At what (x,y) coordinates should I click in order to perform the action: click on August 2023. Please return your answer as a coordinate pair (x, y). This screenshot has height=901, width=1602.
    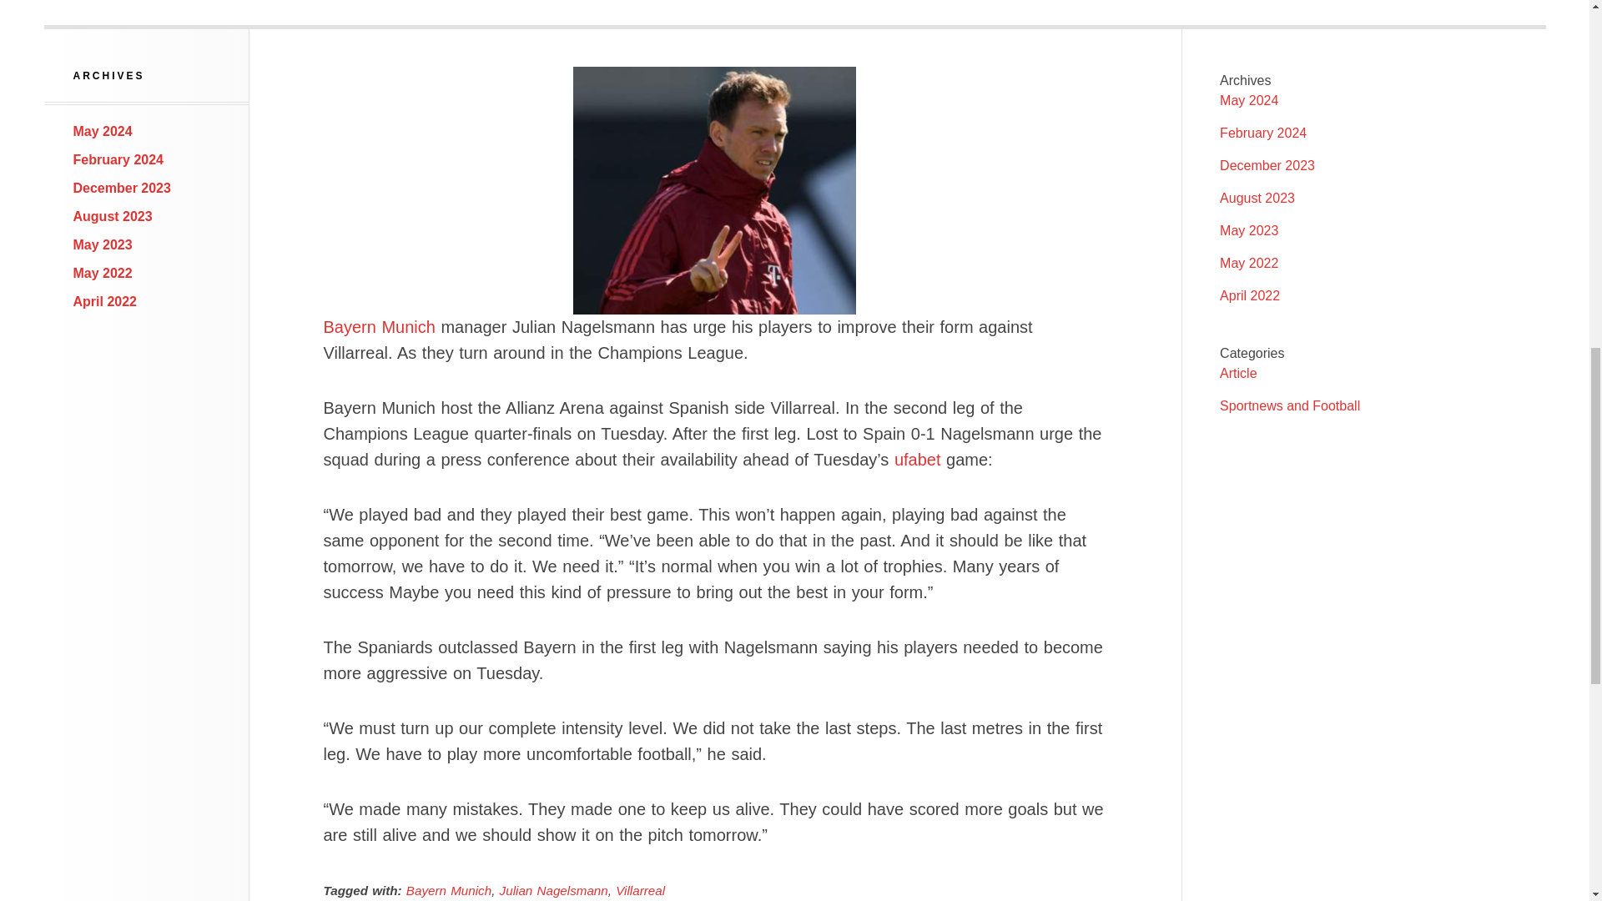
    Looking at the image, I should click on (113, 215).